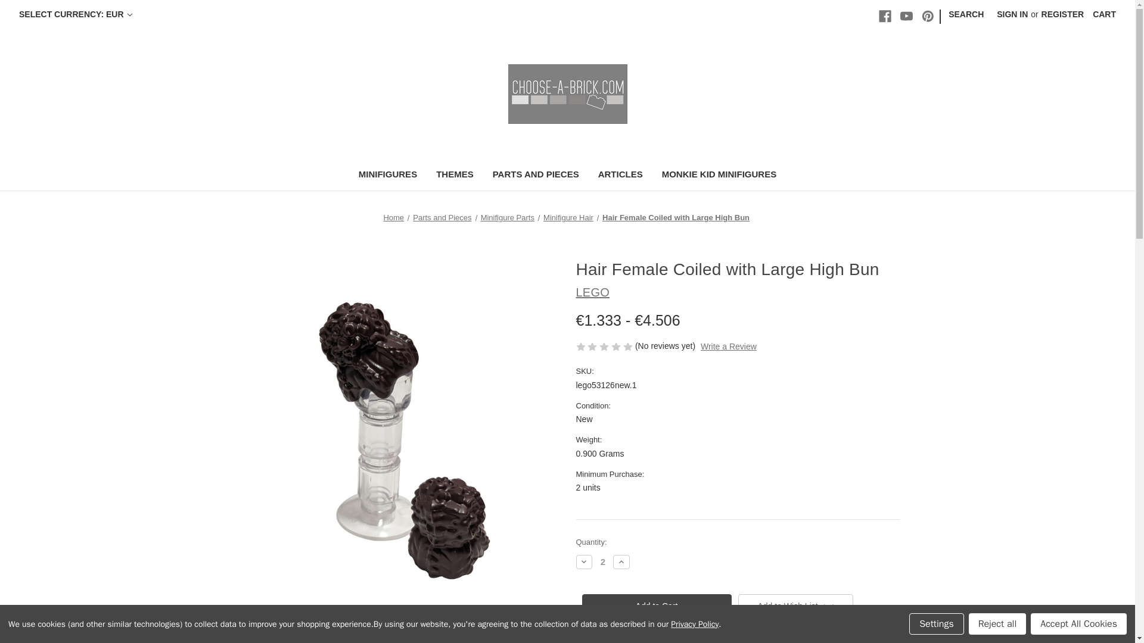 The width and height of the screenshot is (1144, 643). Describe the element at coordinates (928, 16) in the screenshot. I see `Pinterest` at that location.